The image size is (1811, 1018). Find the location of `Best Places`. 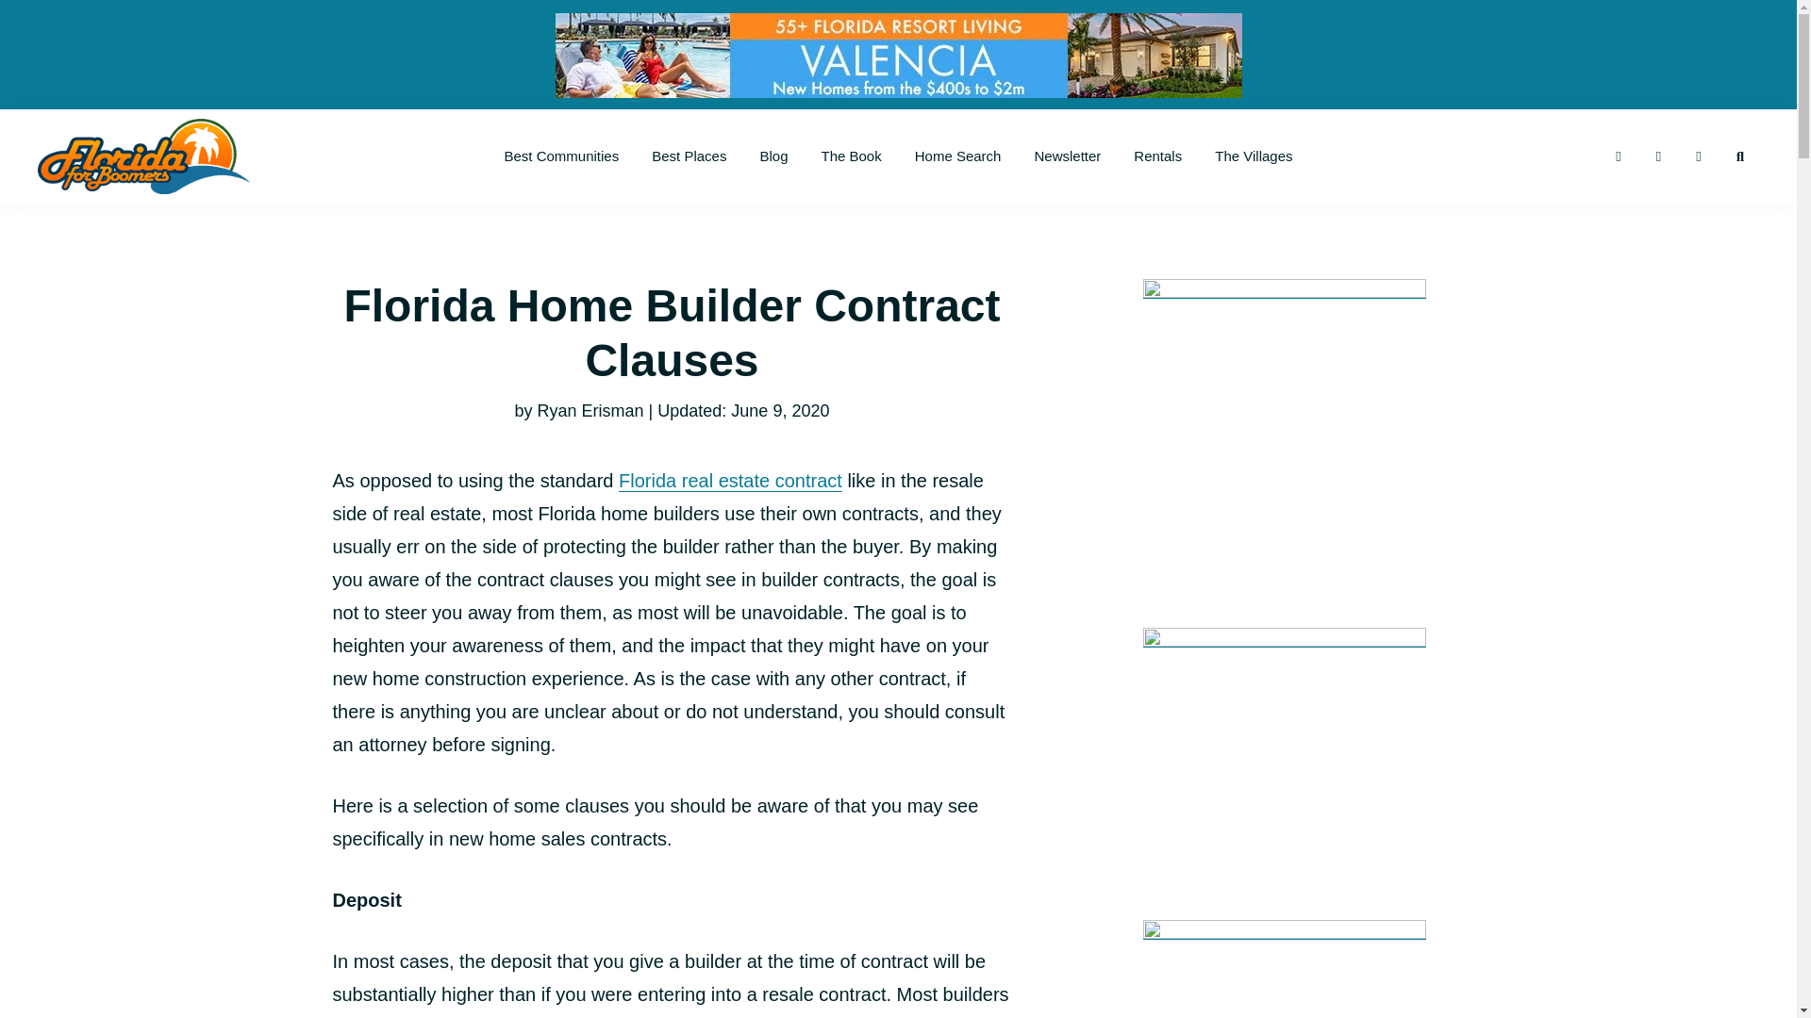

Best Places is located at coordinates (689, 156).